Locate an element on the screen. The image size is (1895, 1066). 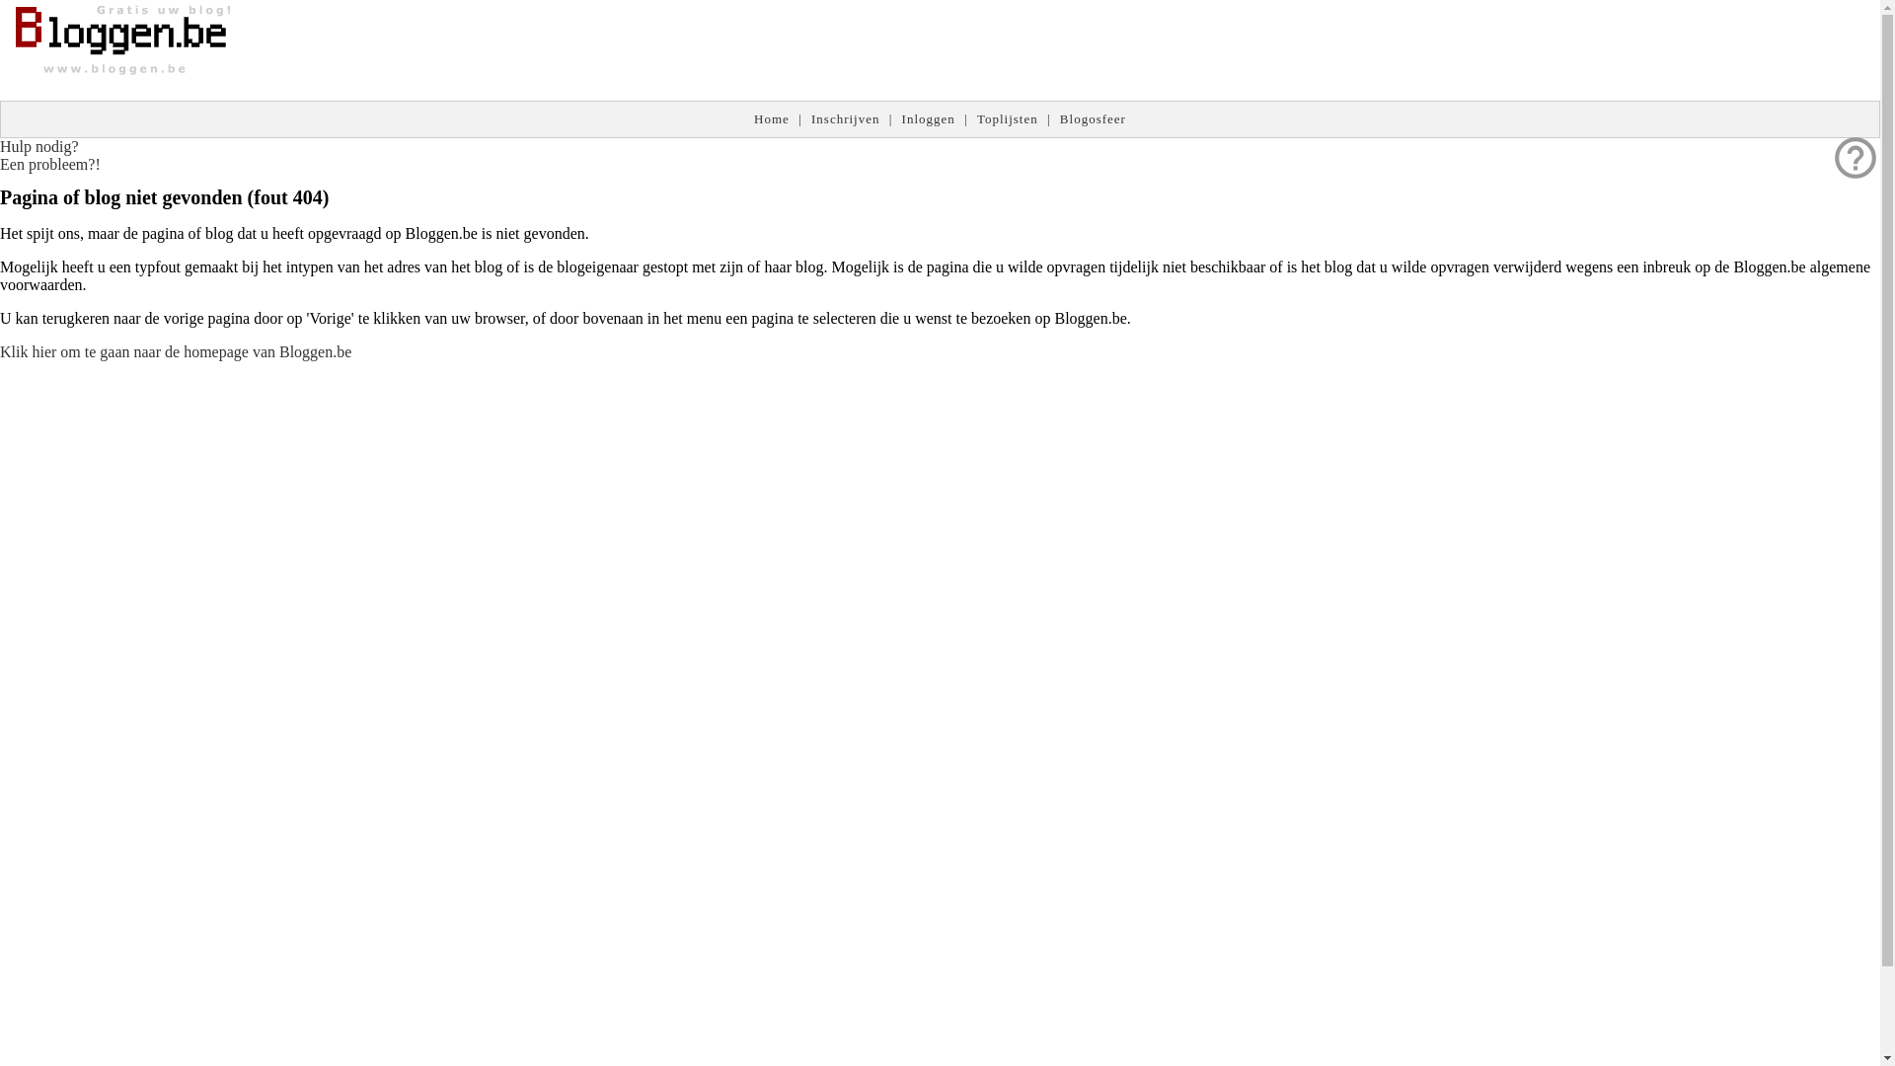
Inloggen is located at coordinates (929, 118).